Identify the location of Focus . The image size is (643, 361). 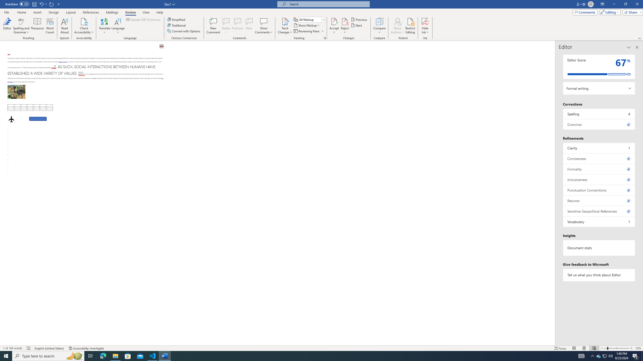
(560, 348).